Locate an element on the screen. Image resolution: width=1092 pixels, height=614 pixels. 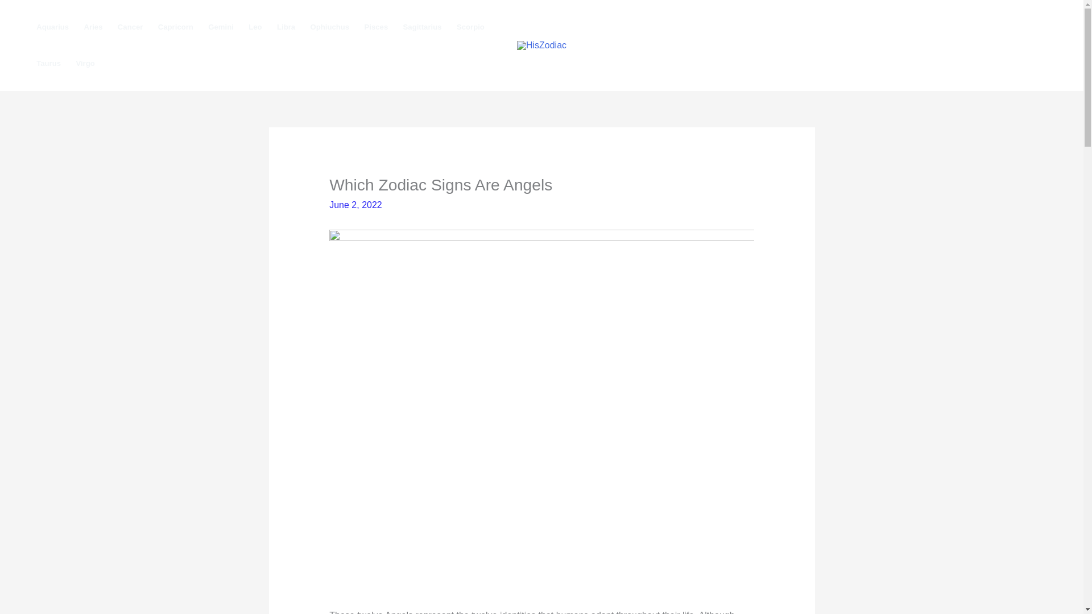
Virgo is located at coordinates (85, 63).